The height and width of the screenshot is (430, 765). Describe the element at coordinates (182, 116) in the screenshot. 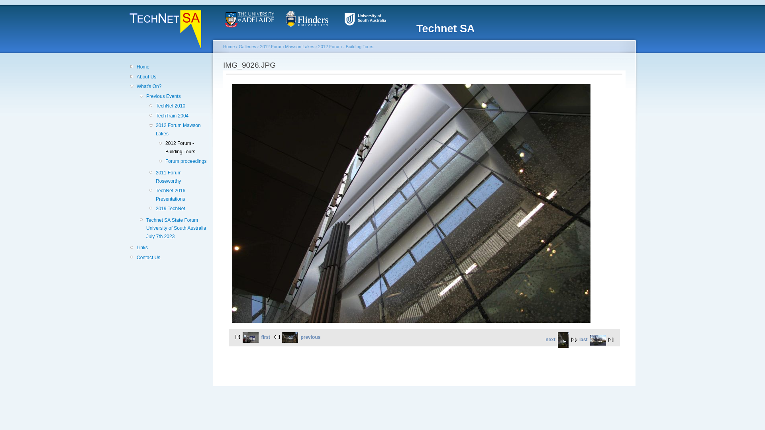

I see `TechTrain 2004` at that location.